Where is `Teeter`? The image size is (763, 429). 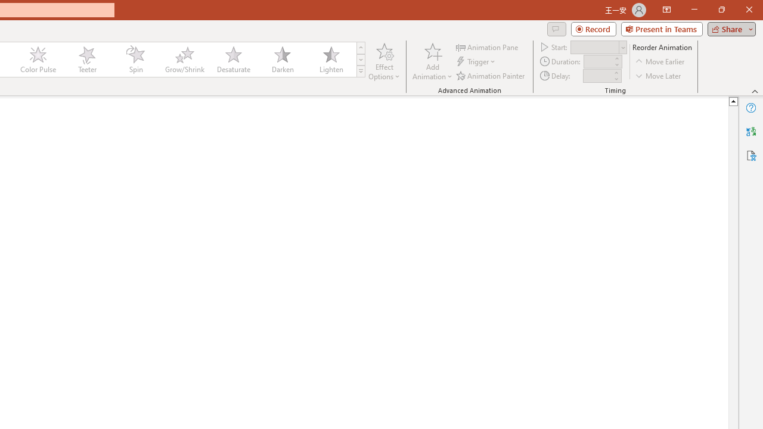
Teeter is located at coordinates (86, 60).